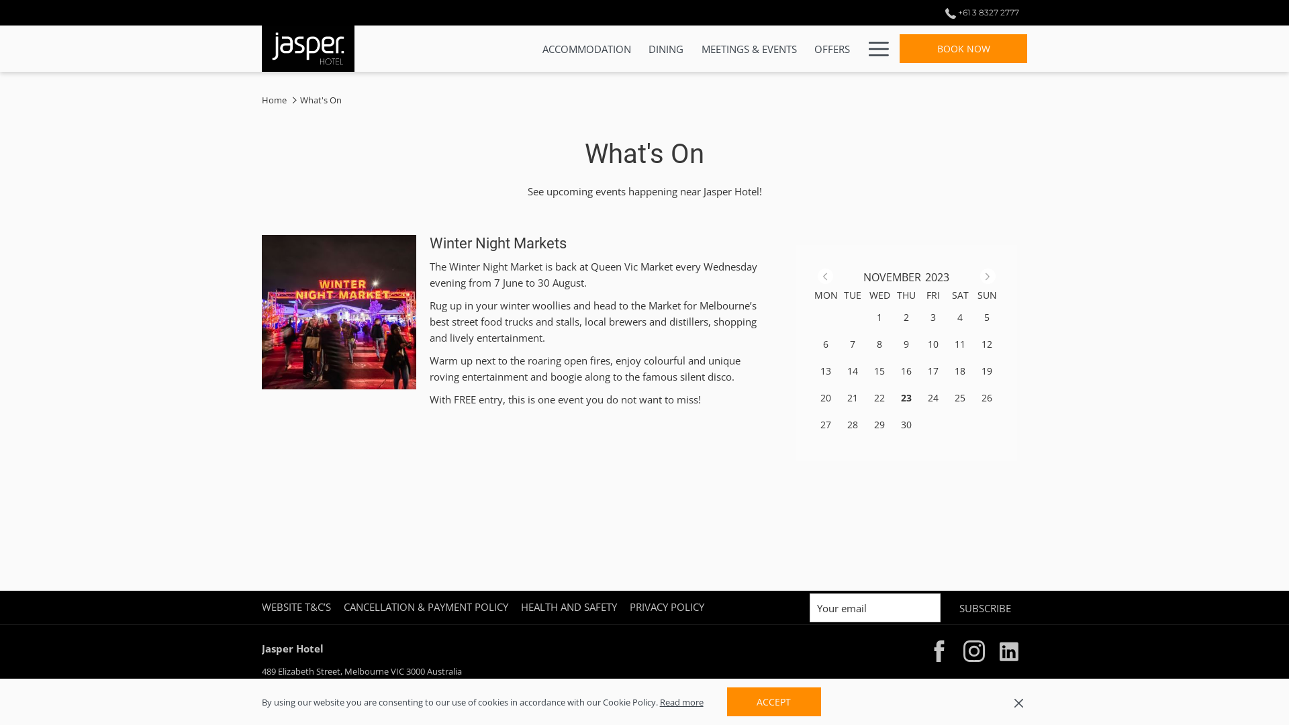 The height and width of the screenshot is (725, 1289). What do you see at coordinates (879, 397) in the screenshot?
I see `22` at bounding box center [879, 397].